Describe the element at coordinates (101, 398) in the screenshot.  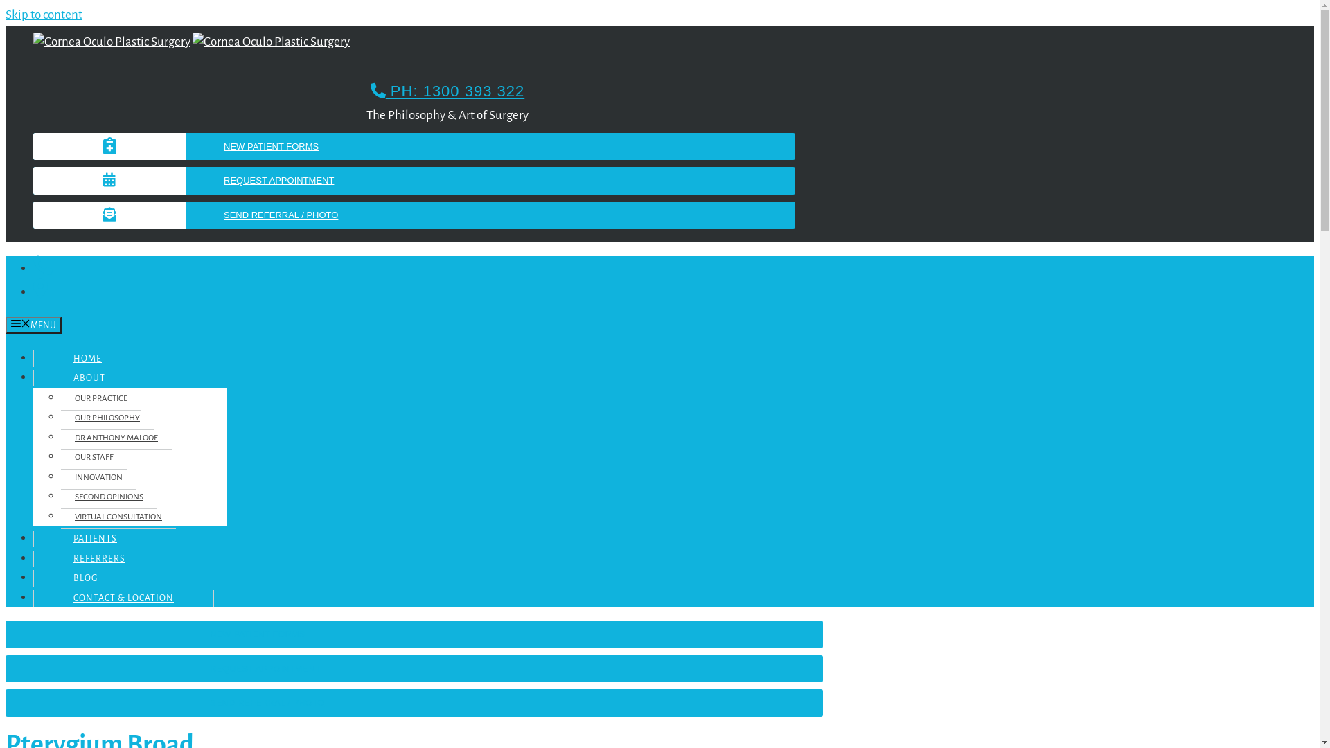
I see `OUR PRACTICE` at that location.